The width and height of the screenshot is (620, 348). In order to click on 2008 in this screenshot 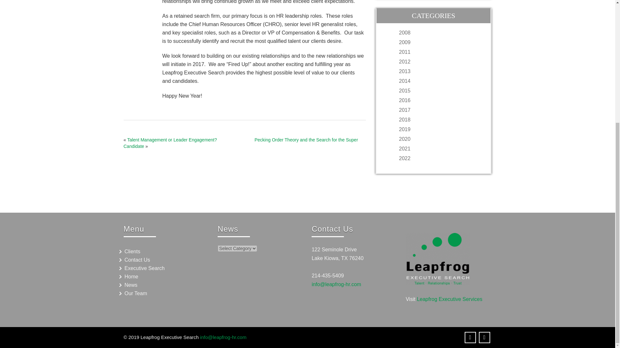, I will do `click(440, 33)`.